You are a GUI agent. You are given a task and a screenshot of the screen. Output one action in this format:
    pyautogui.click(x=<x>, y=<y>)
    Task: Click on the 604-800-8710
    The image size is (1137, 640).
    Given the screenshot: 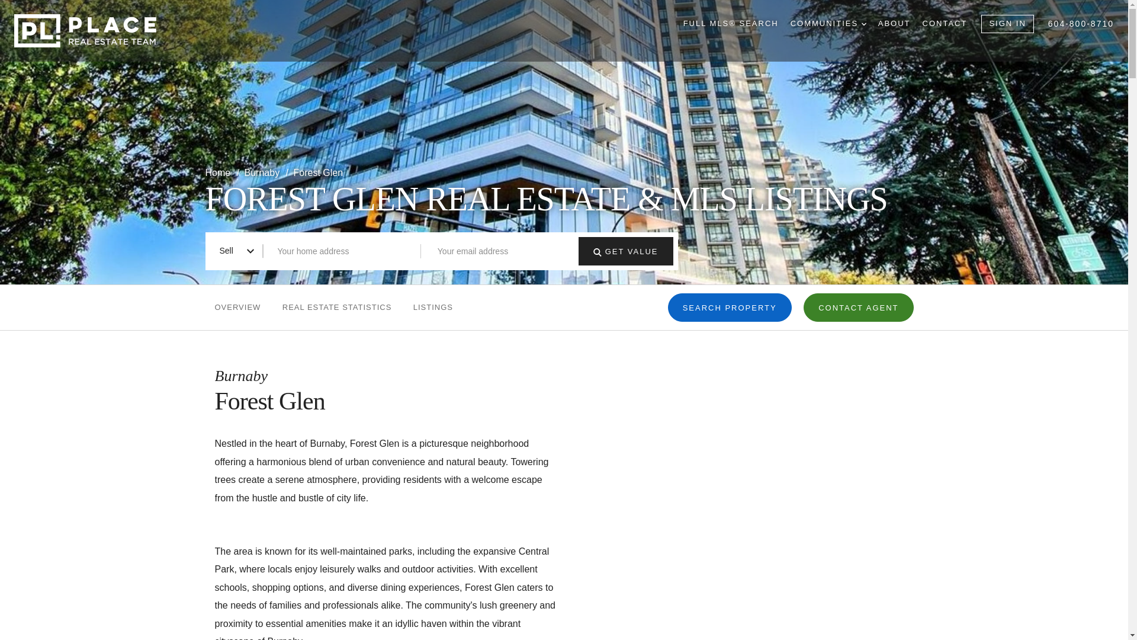 What is the action you would take?
    pyautogui.click(x=1081, y=24)
    